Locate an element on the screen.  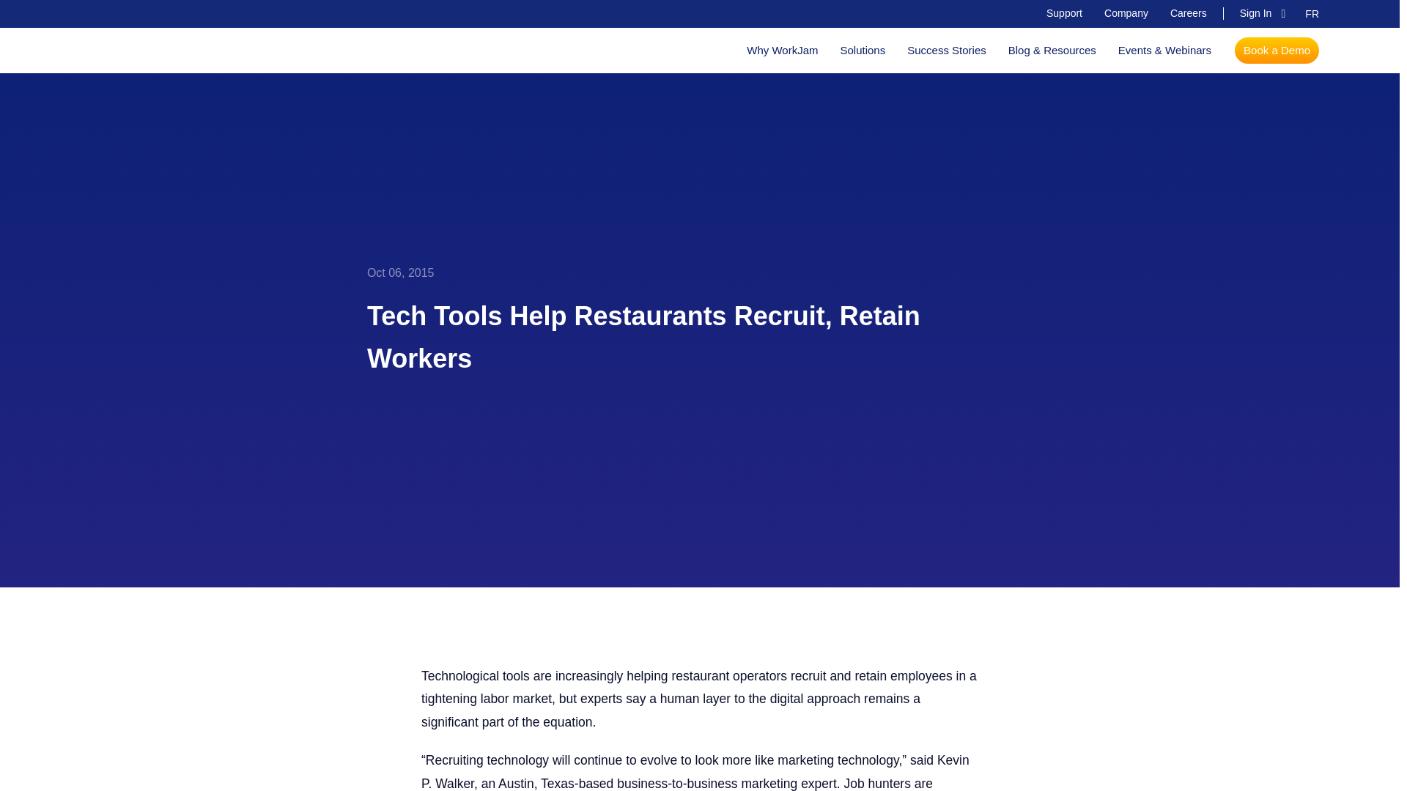
Company is located at coordinates (1126, 13).